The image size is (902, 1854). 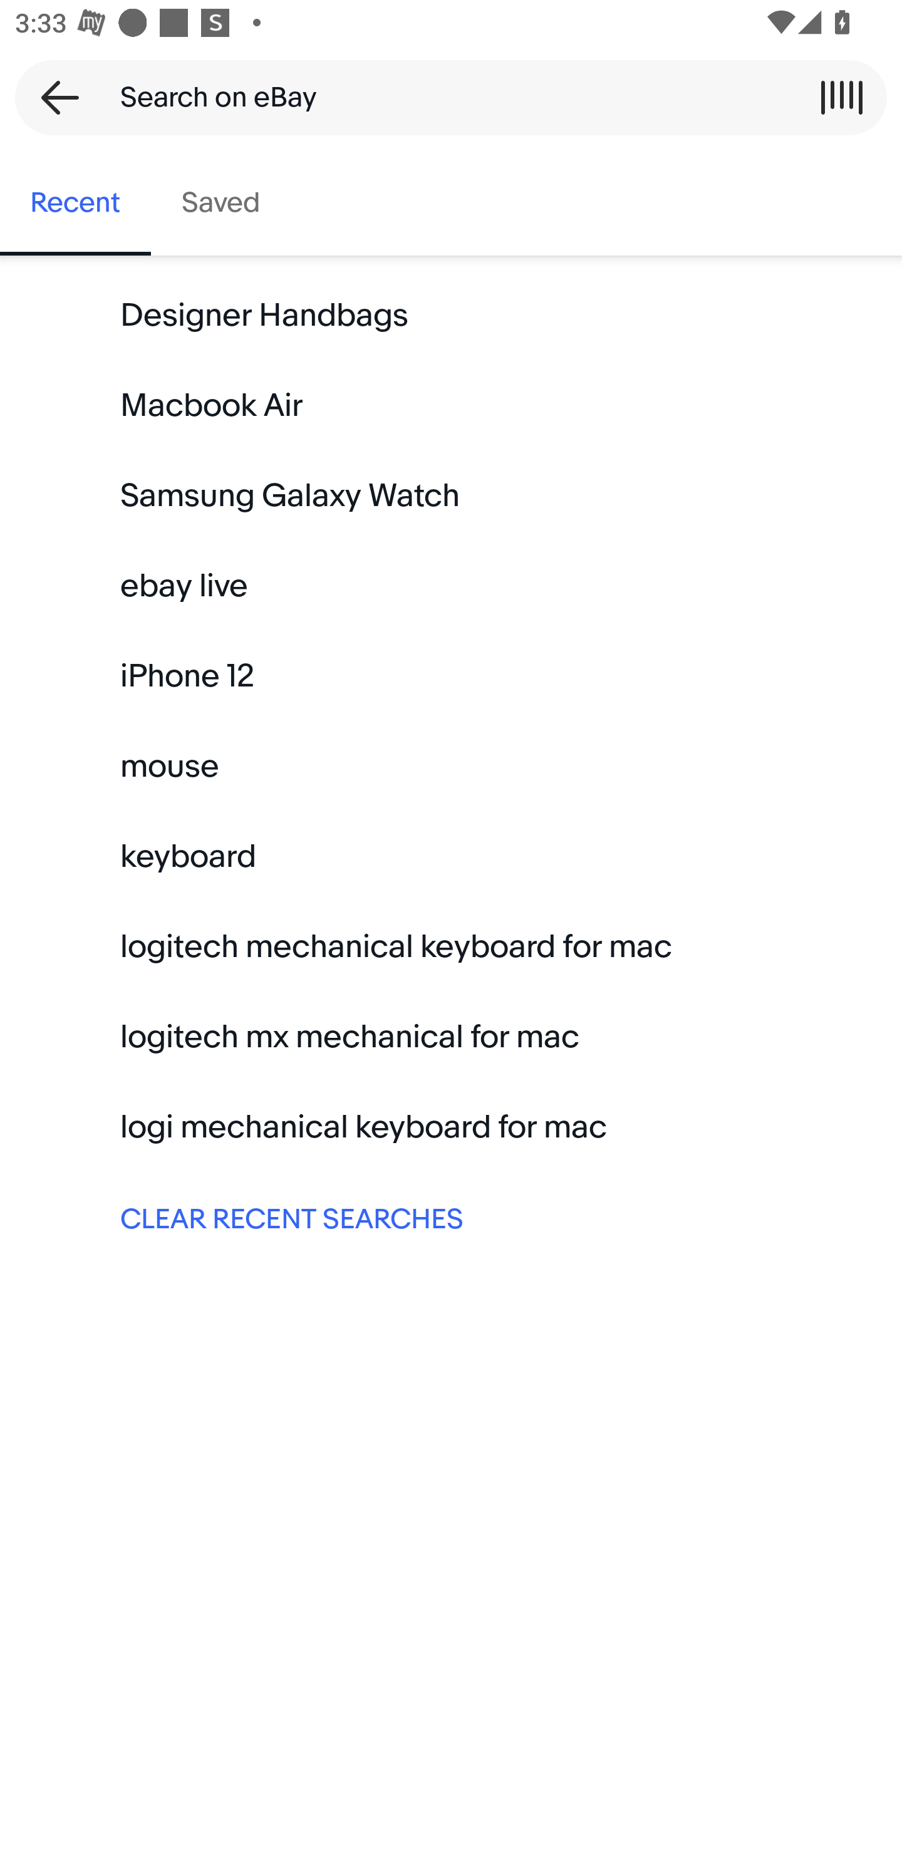 What do you see at coordinates (451, 856) in the screenshot?
I see `keyboard Keyword search keyboard:` at bounding box center [451, 856].